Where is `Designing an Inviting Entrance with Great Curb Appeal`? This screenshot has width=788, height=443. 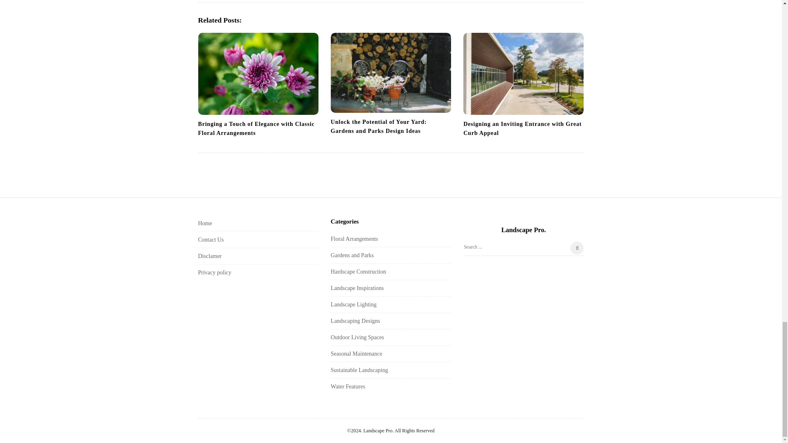 Designing an Inviting Entrance with Great Curb Appeal is located at coordinates (523, 73).